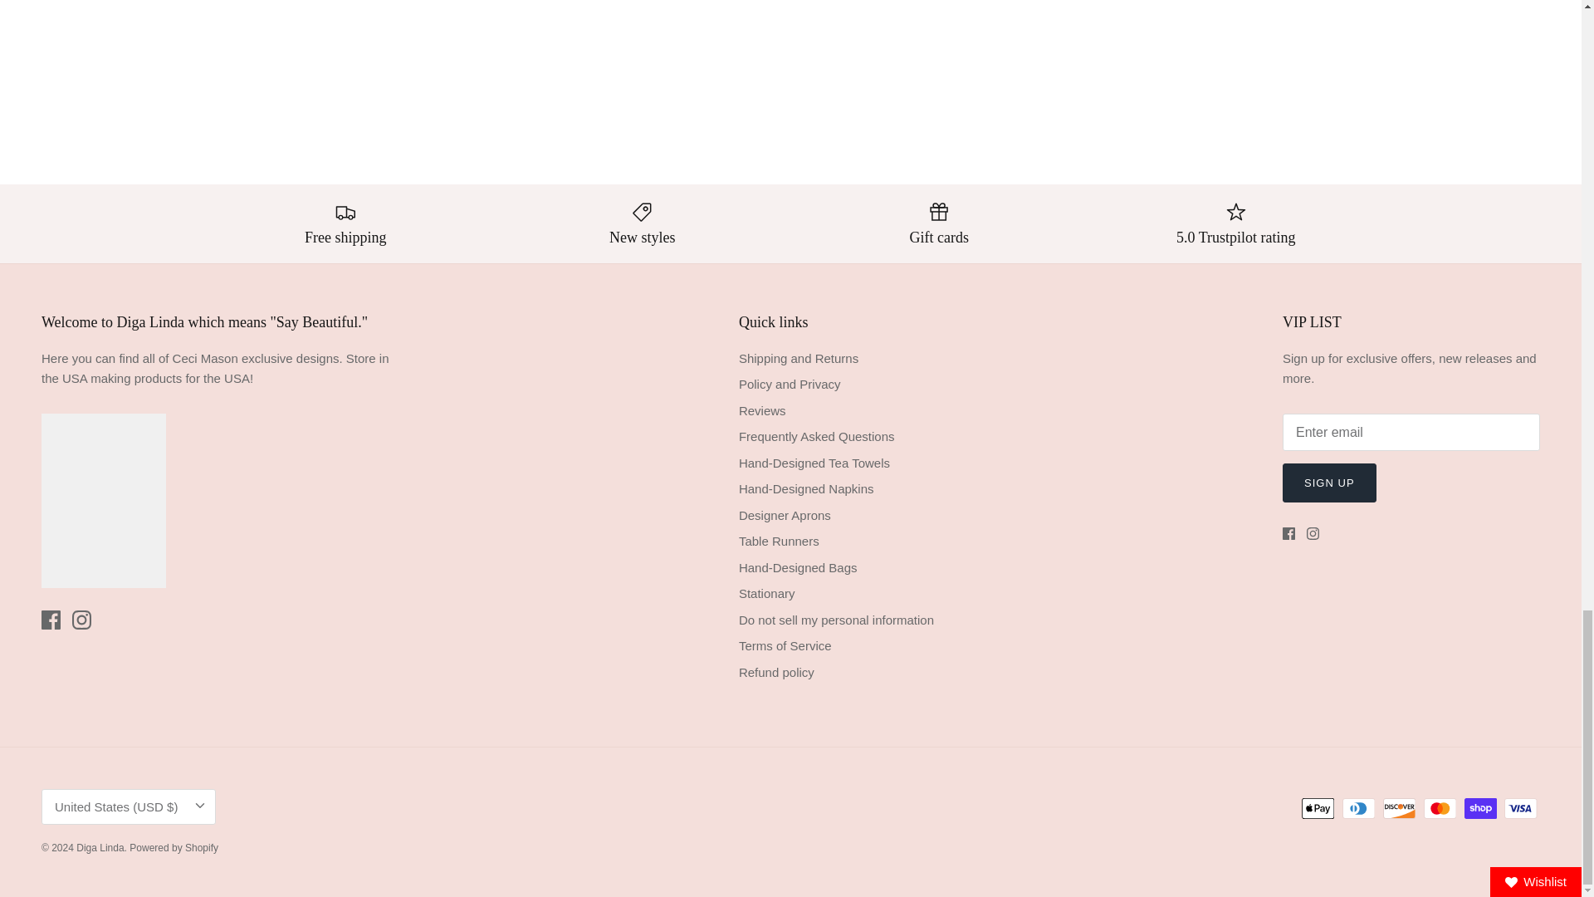 The image size is (1594, 897). I want to click on Apple Pay, so click(1318, 809).